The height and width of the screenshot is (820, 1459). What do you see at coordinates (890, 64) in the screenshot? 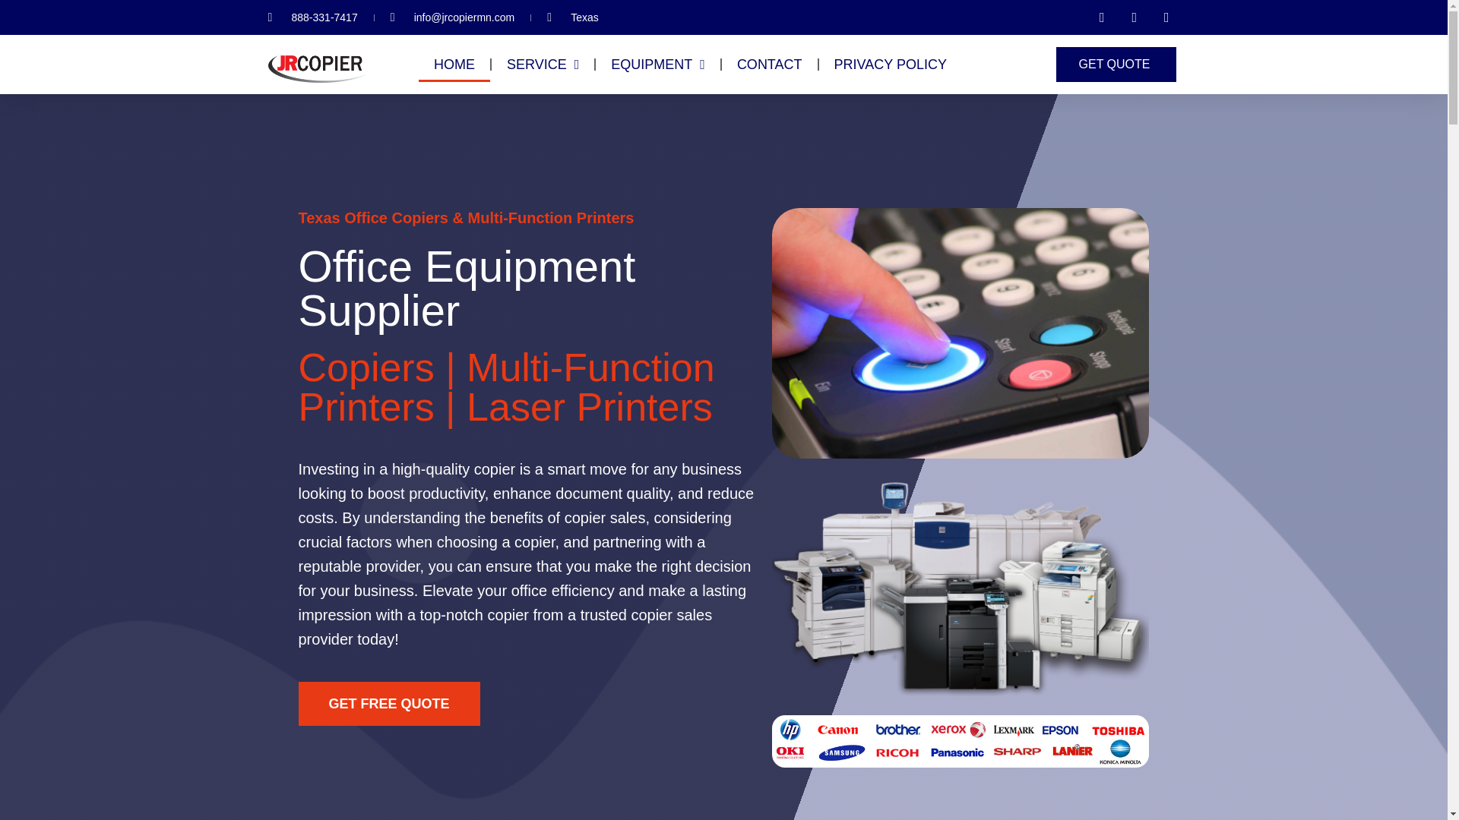
I see `PRIVACY POLICY` at bounding box center [890, 64].